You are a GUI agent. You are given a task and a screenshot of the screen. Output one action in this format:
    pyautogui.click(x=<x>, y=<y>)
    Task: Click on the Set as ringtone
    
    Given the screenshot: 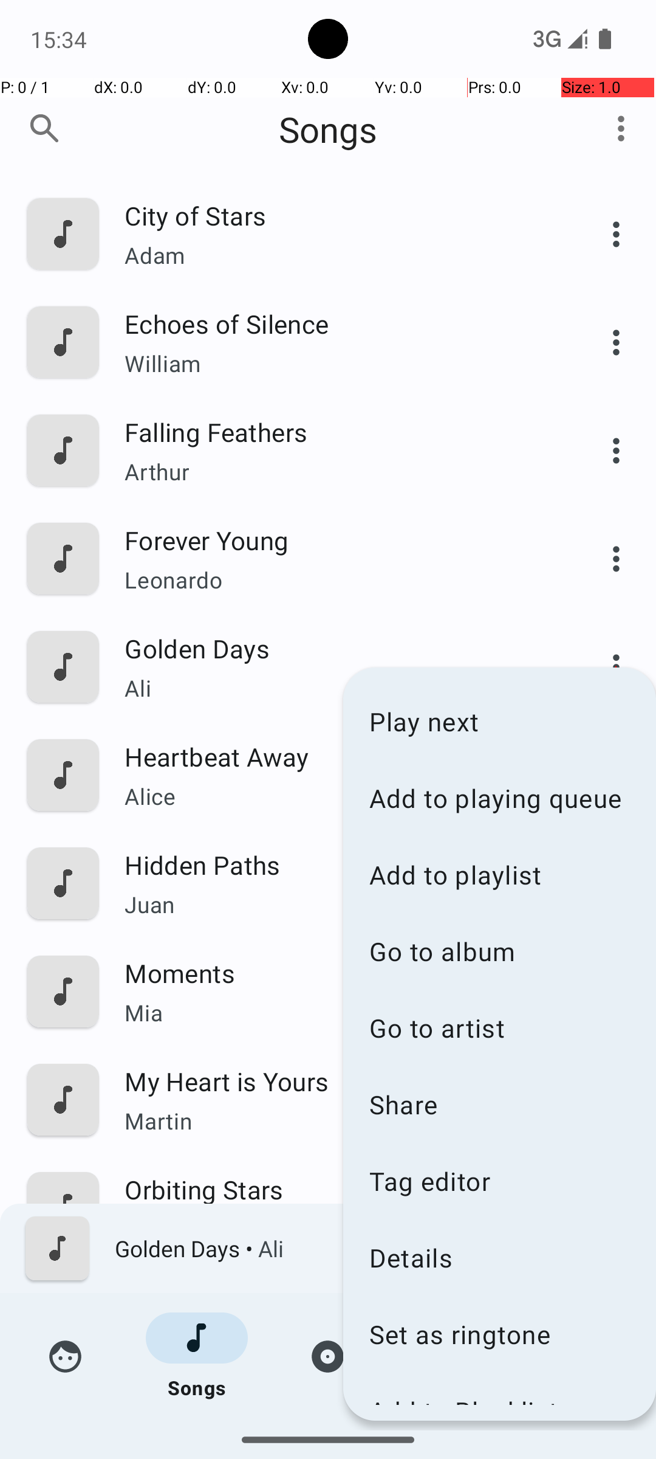 What is the action you would take?
    pyautogui.click(x=499, y=1334)
    